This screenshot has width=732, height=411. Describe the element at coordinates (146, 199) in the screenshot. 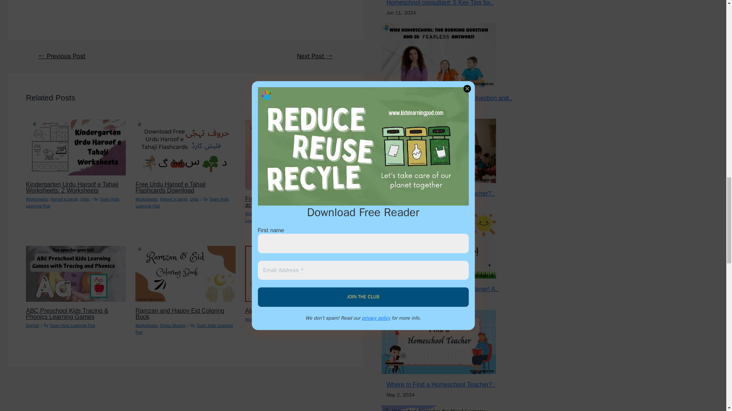

I see `Worksheets` at that location.